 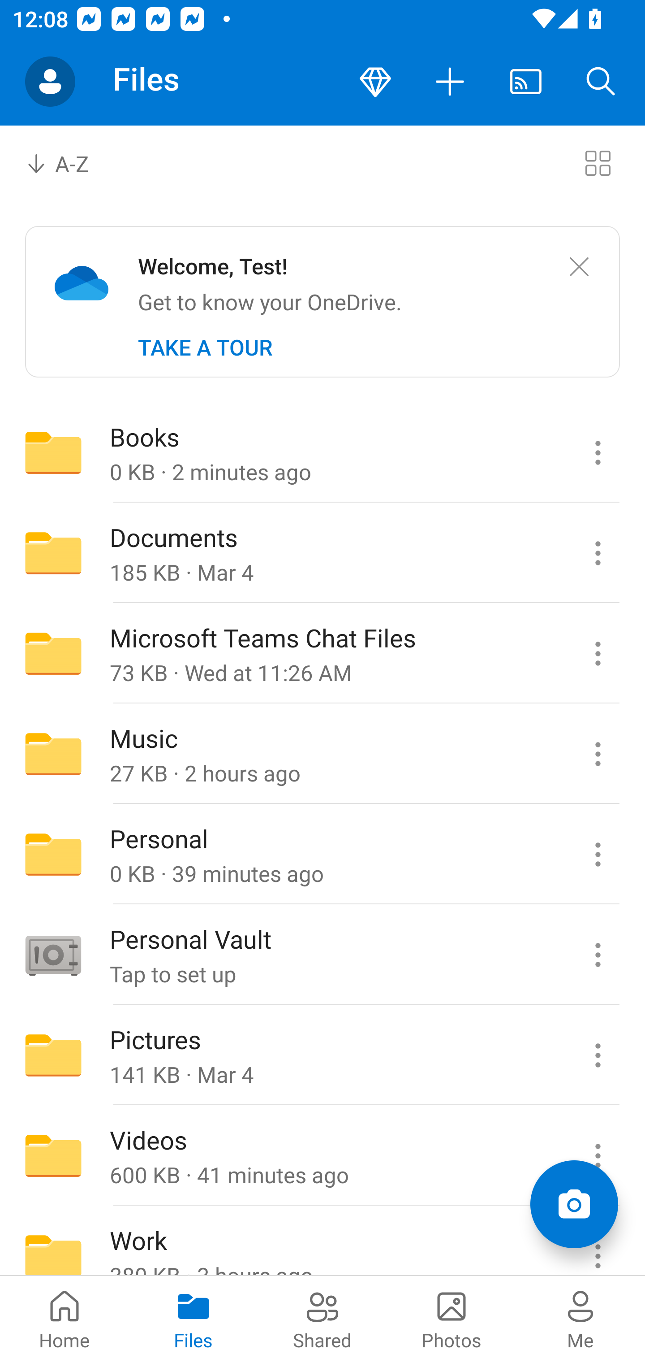 I want to click on Pictures commands, so click(x=598, y=1055).